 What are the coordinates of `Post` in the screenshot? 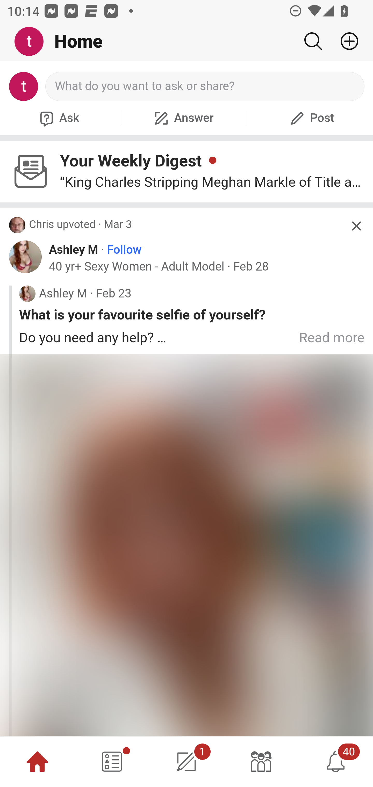 It's located at (311, 118).